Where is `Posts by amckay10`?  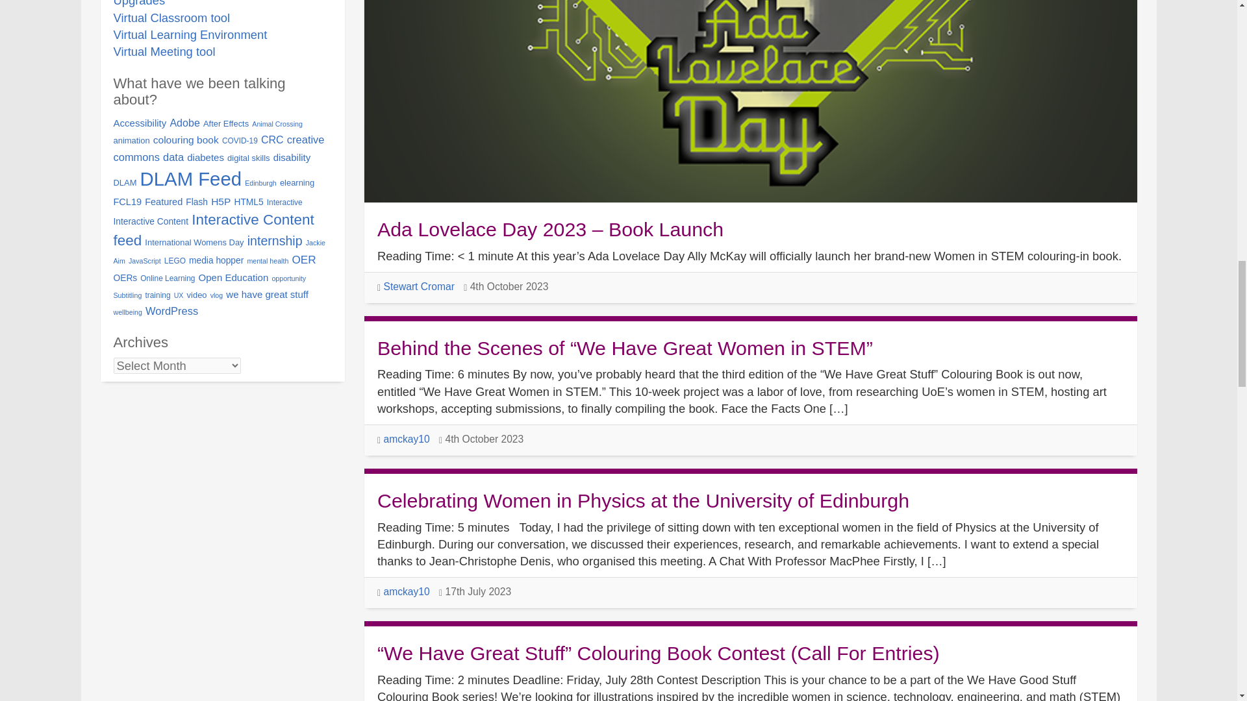 Posts by amckay10 is located at coordinates (405, 439).